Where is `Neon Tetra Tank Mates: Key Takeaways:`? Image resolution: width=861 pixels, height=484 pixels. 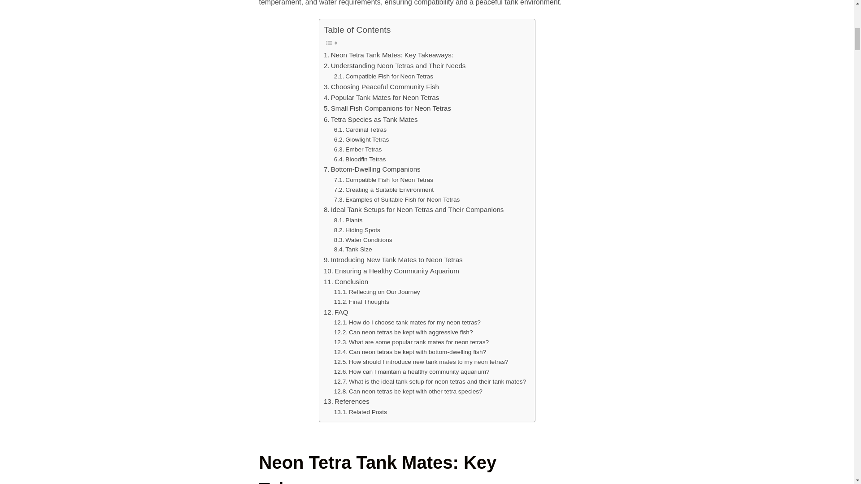
Neon Tetra Tank Mates: Key Takeaways: is located at coordinates (388, 55).